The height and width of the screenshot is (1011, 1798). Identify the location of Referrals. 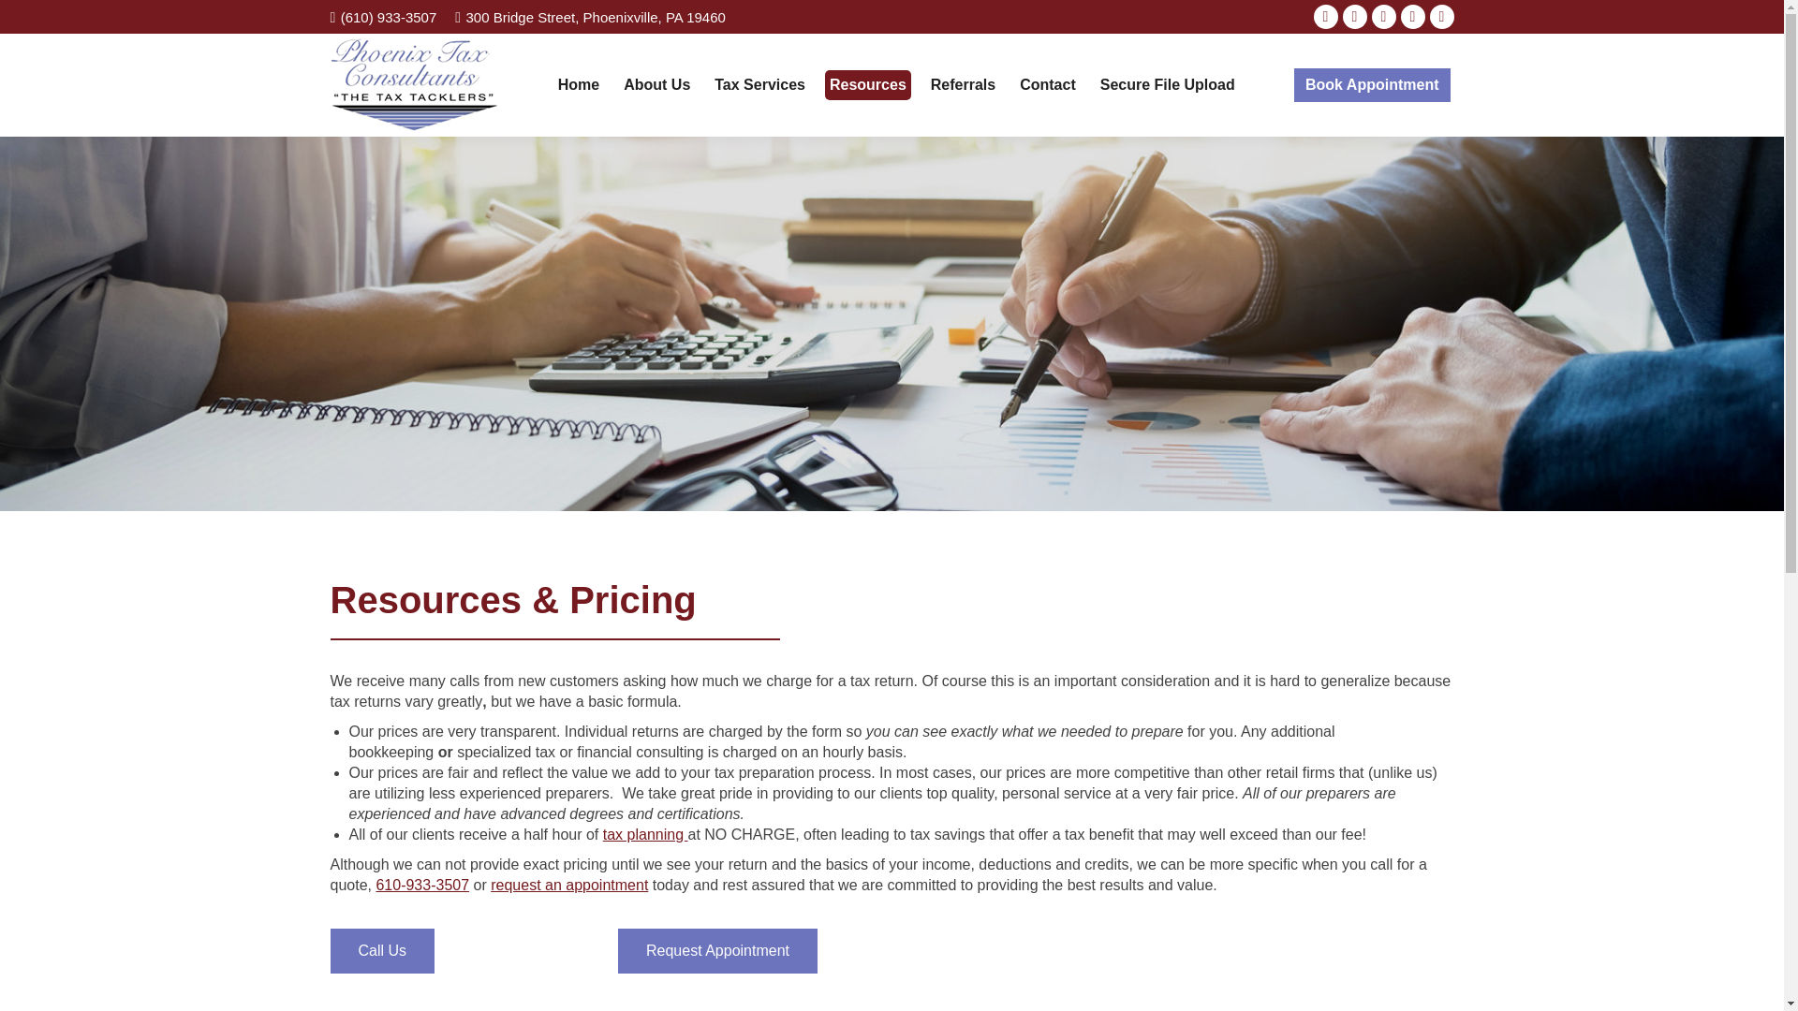
(963, 84).